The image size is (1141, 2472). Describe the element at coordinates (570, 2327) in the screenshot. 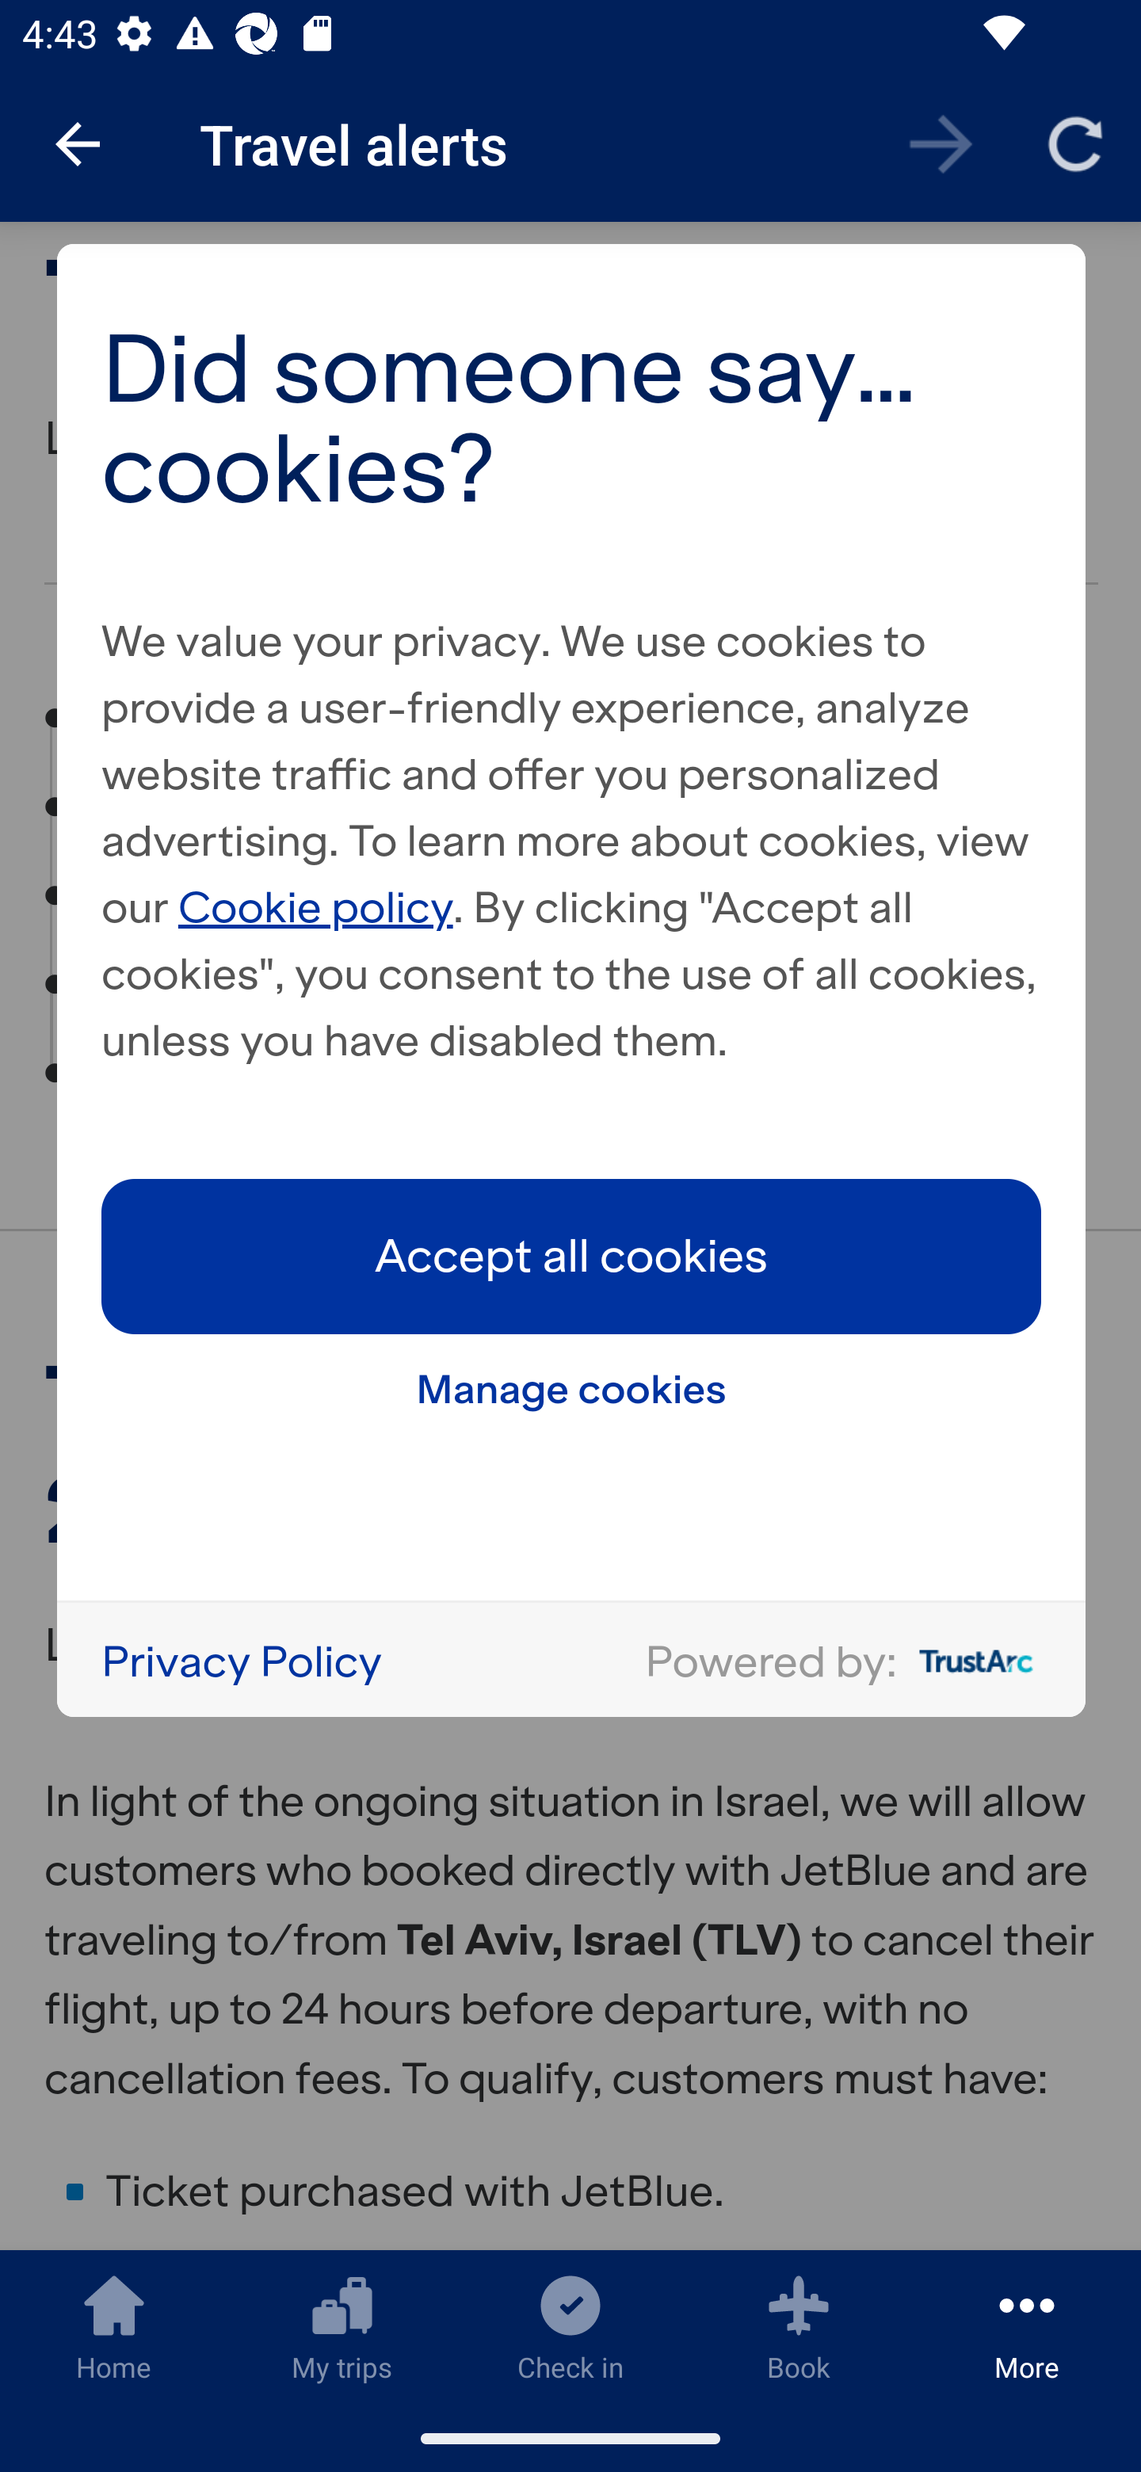

I see `Check in` at that location.